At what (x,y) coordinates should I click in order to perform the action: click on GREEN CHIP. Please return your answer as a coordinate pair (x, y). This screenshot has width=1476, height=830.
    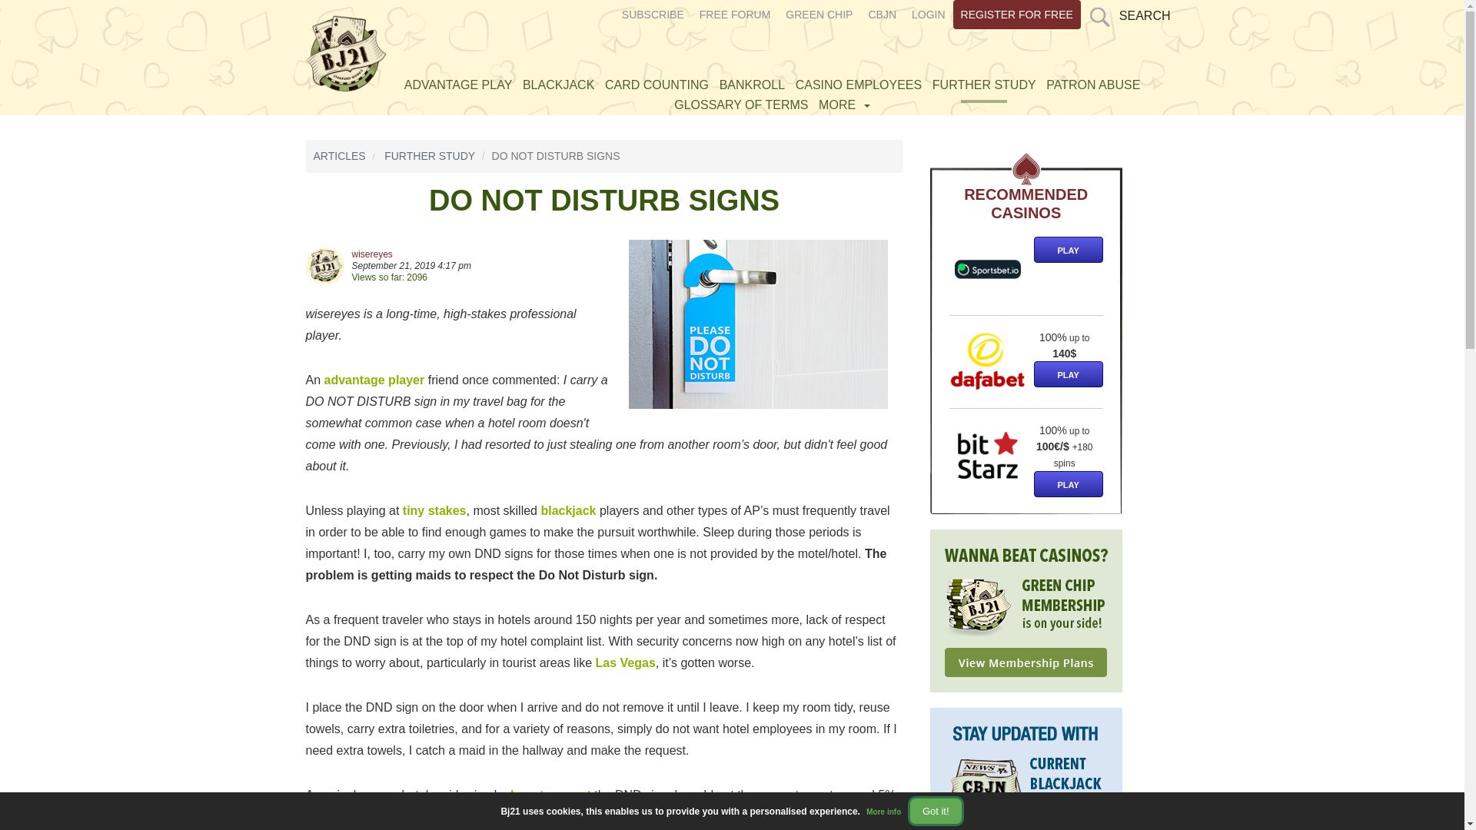
    Looking at the image, I should click on (819, 14).